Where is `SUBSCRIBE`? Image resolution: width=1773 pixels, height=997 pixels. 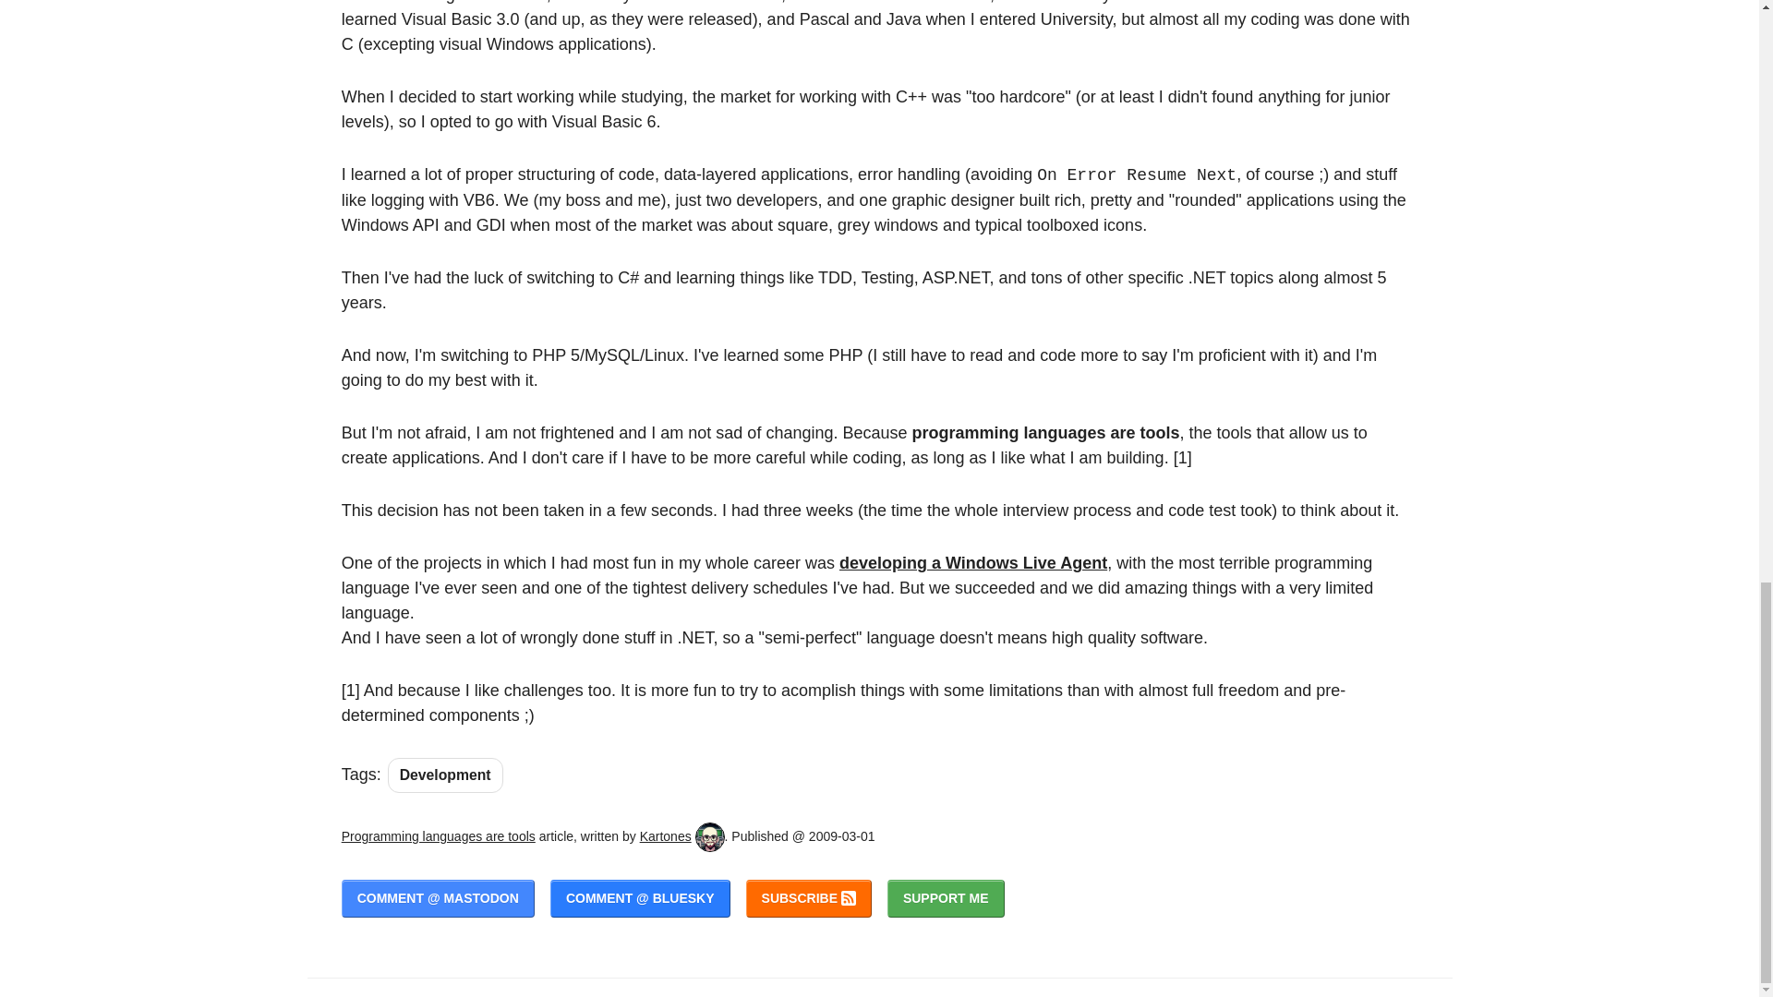
SUBSCRIBE is located at coordinates (809, 897).